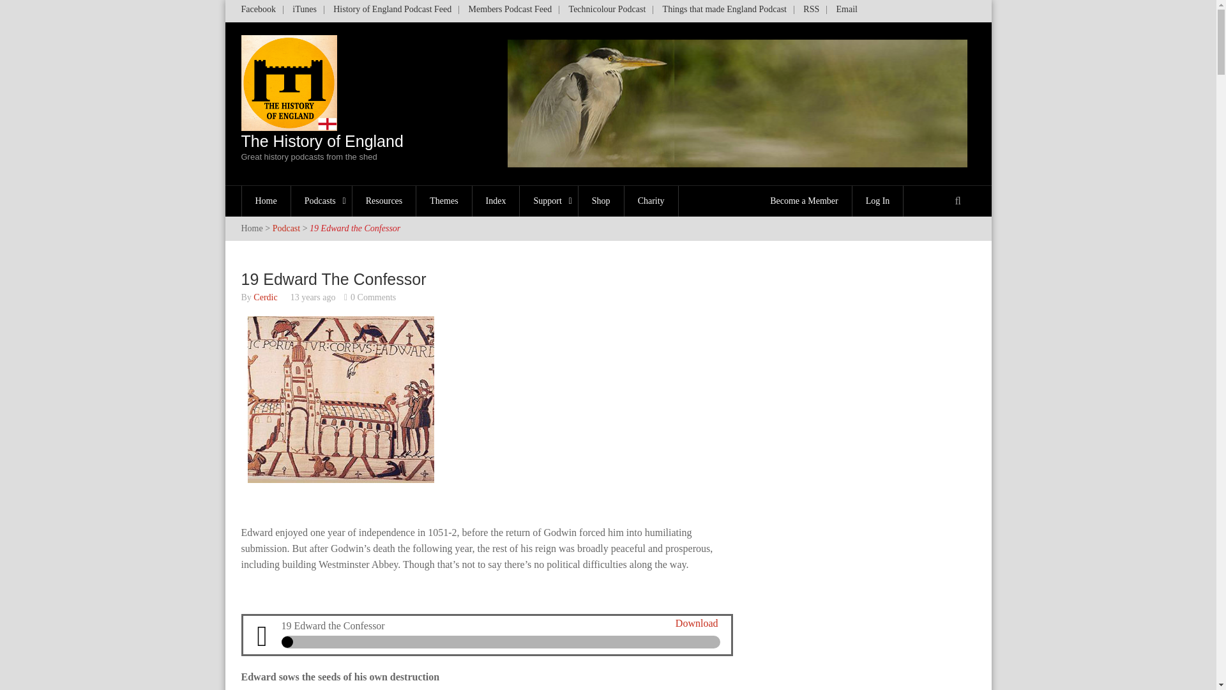  I want to click on Support, so click(549, 201).